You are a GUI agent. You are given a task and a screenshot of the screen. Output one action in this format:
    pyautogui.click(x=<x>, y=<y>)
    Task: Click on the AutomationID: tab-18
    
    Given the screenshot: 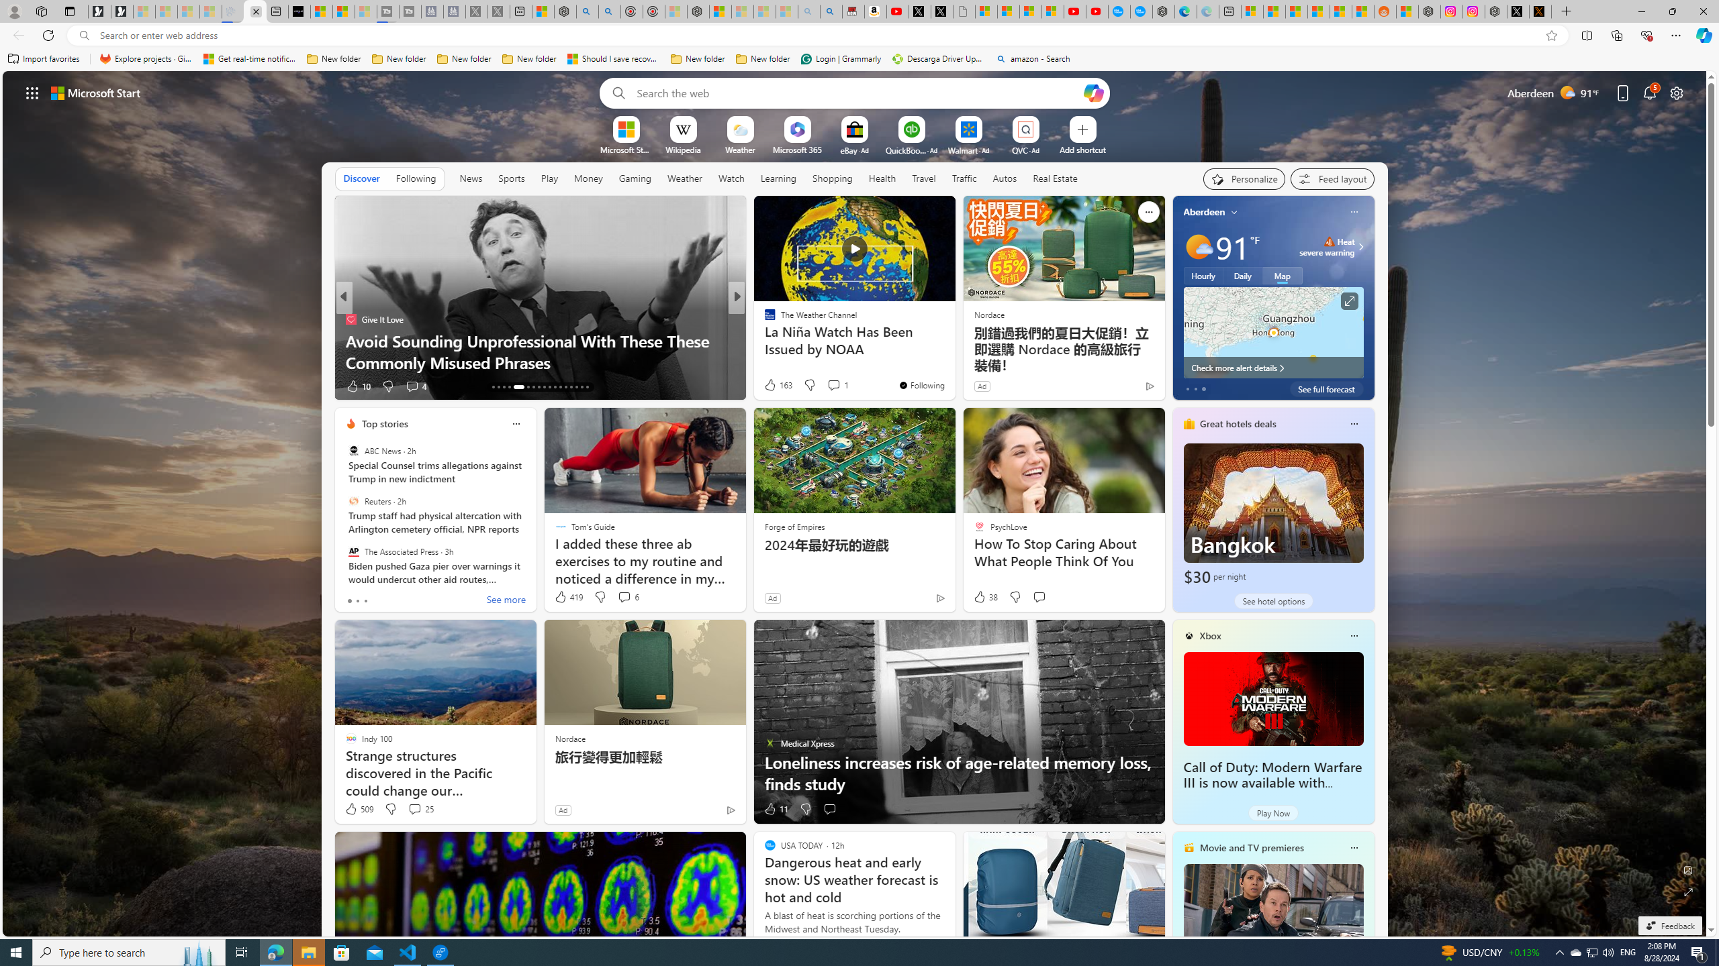 What is the action you would take?
    pyautogui.click(x=525, y=387)
    